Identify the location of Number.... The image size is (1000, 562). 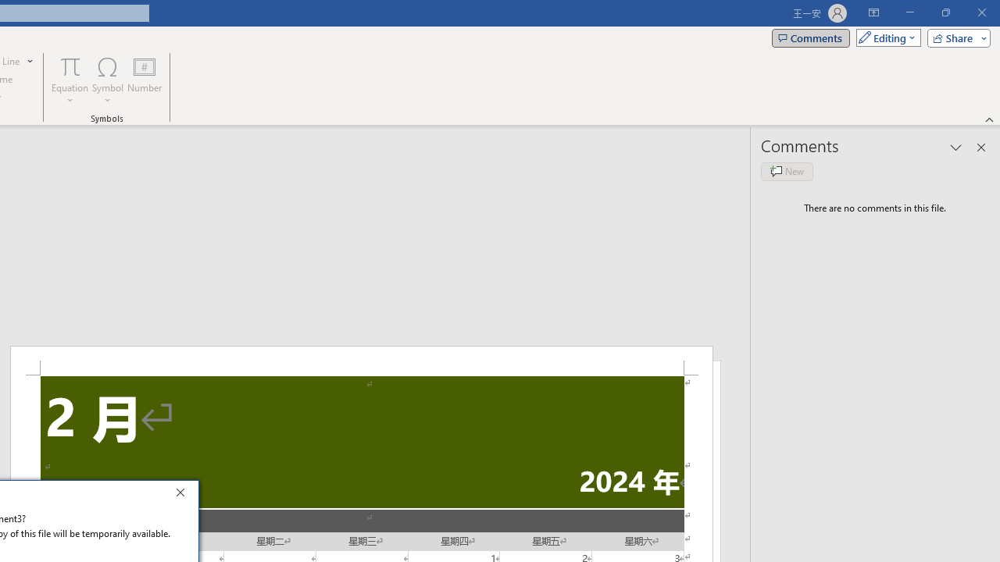
(145, 80).